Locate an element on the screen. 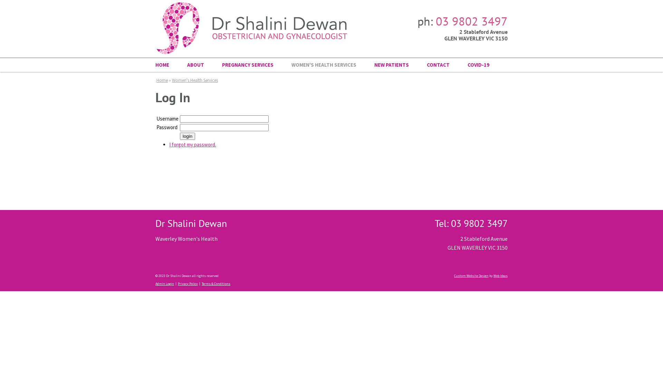 Image resolution: width=663 pixels, height=373 pixels. COVID-19 is located at coordinates (474, 65).